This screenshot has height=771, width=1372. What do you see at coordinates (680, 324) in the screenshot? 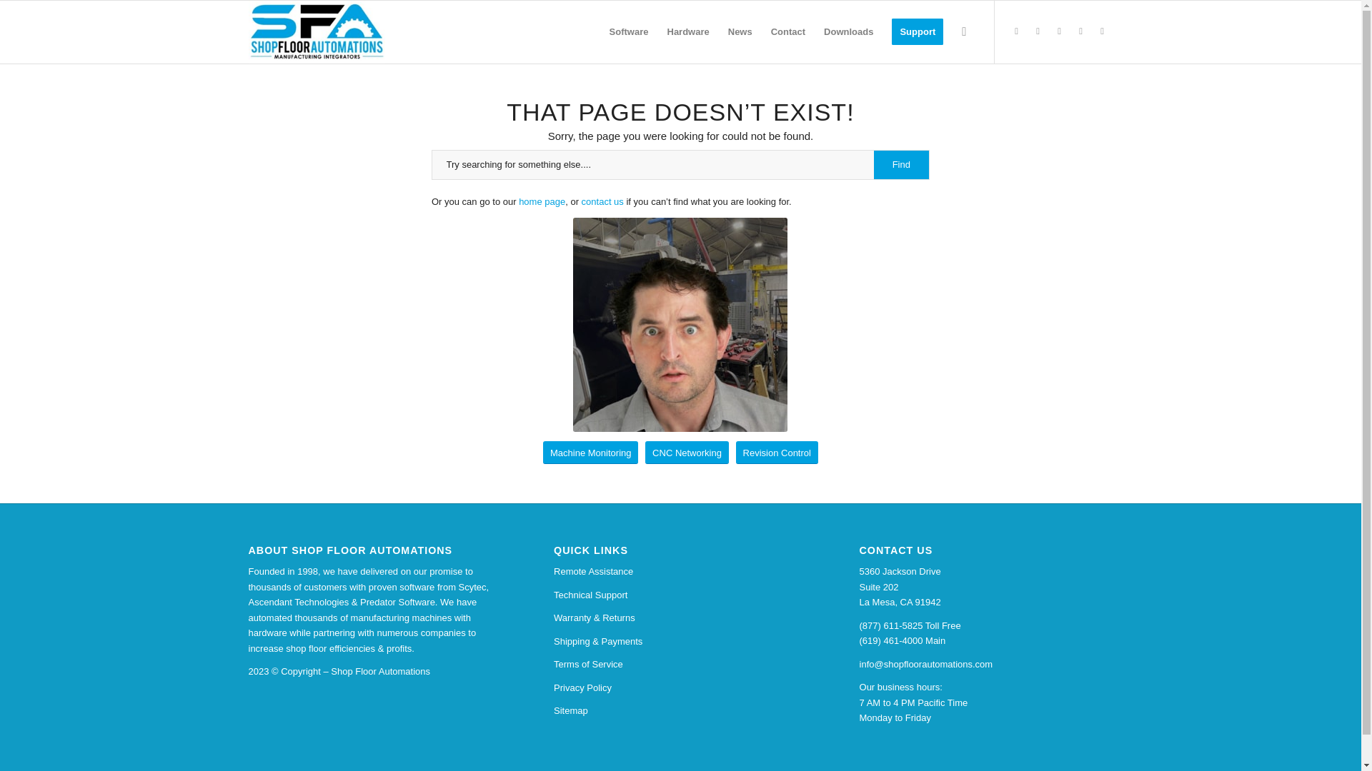
I see `SFA-404-Guy` at bounding box center [680, 324].